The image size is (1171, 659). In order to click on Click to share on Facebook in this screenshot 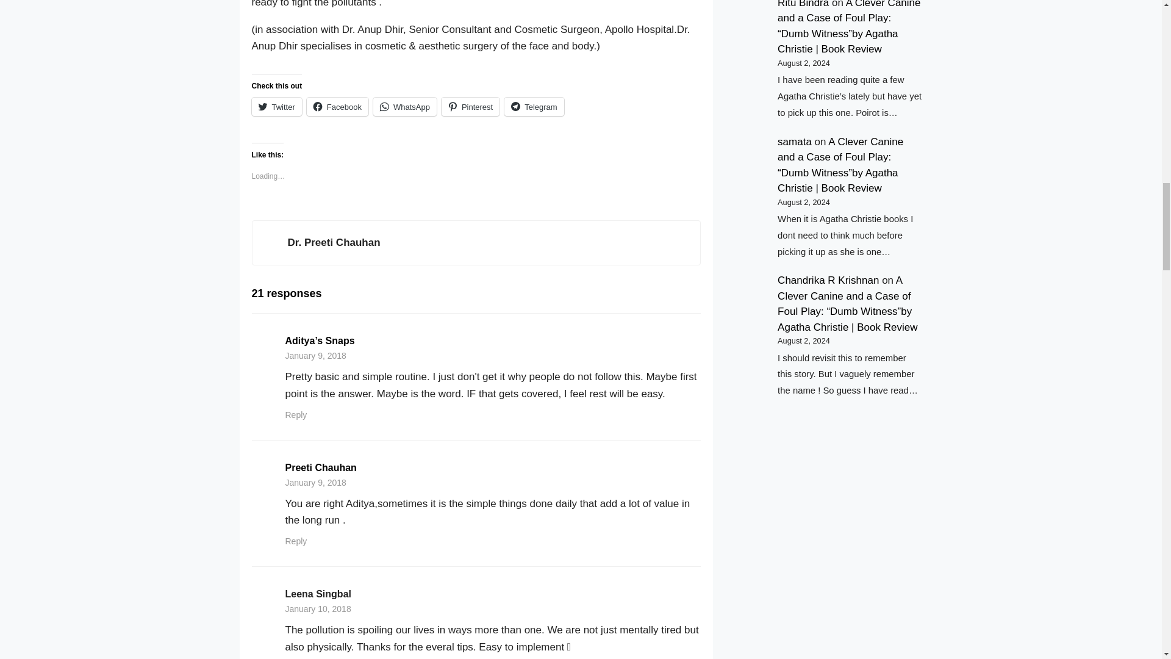, I will do `click(338, 106)`.